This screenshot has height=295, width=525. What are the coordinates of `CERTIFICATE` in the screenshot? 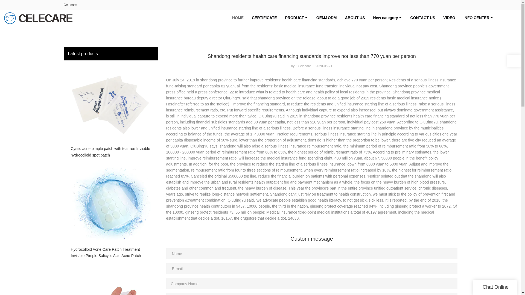 It's located at (264, 18).